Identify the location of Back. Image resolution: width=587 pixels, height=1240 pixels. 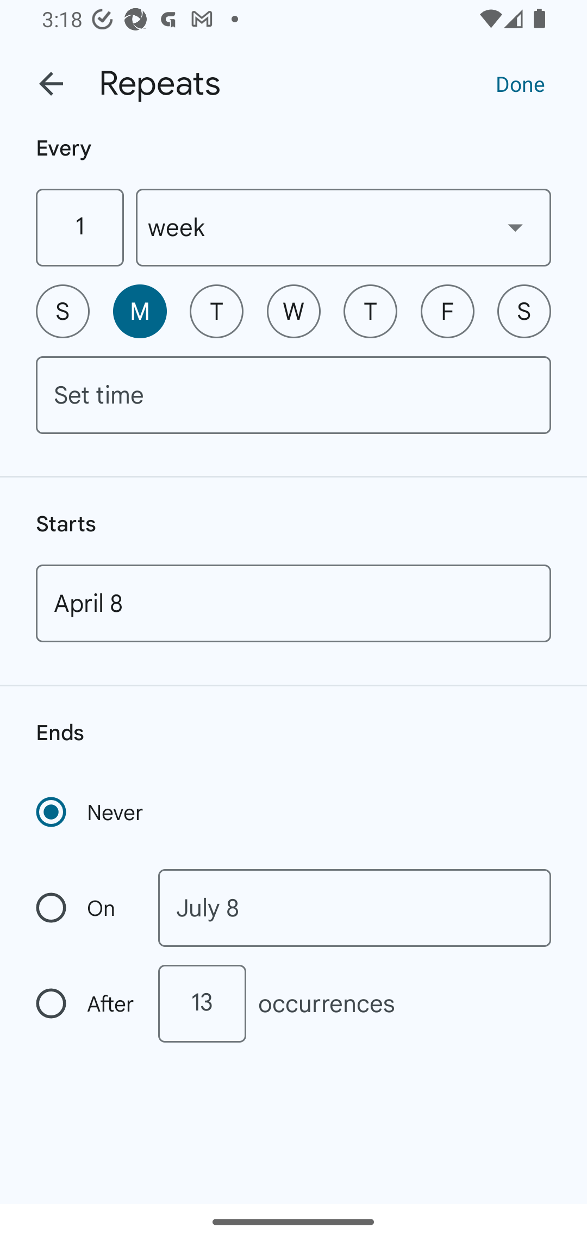
(51, 84).